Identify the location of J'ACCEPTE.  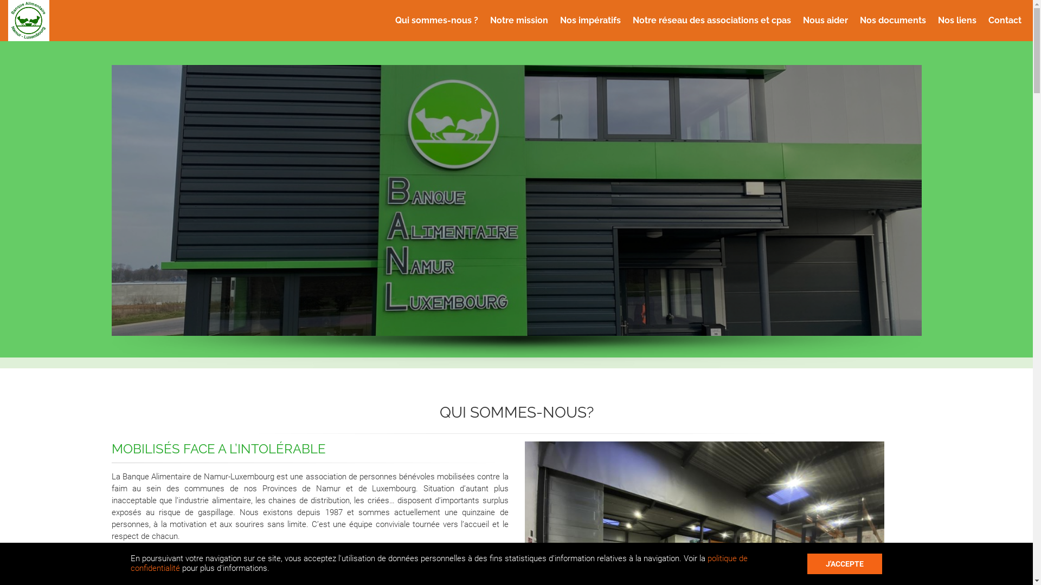
(845, 564).